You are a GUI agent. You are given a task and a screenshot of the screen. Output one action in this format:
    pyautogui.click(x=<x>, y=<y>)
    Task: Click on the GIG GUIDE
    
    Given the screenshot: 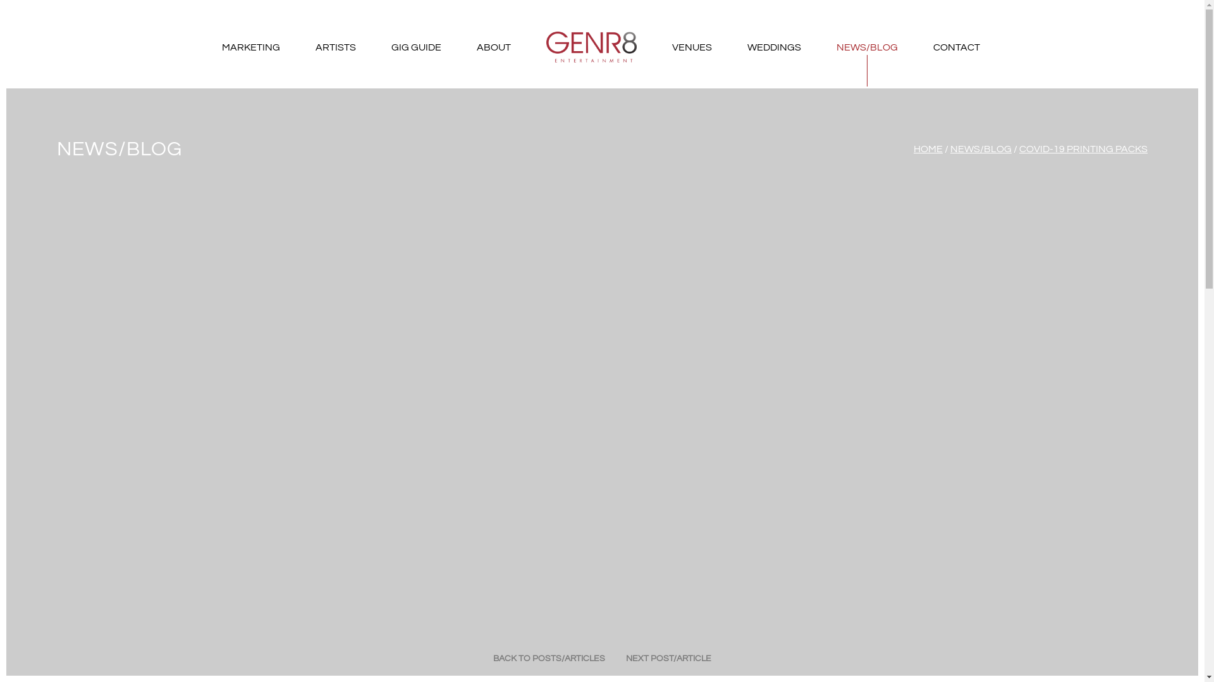 What is the action you would take?
    pyautogui.click(x=416, y=47)
    